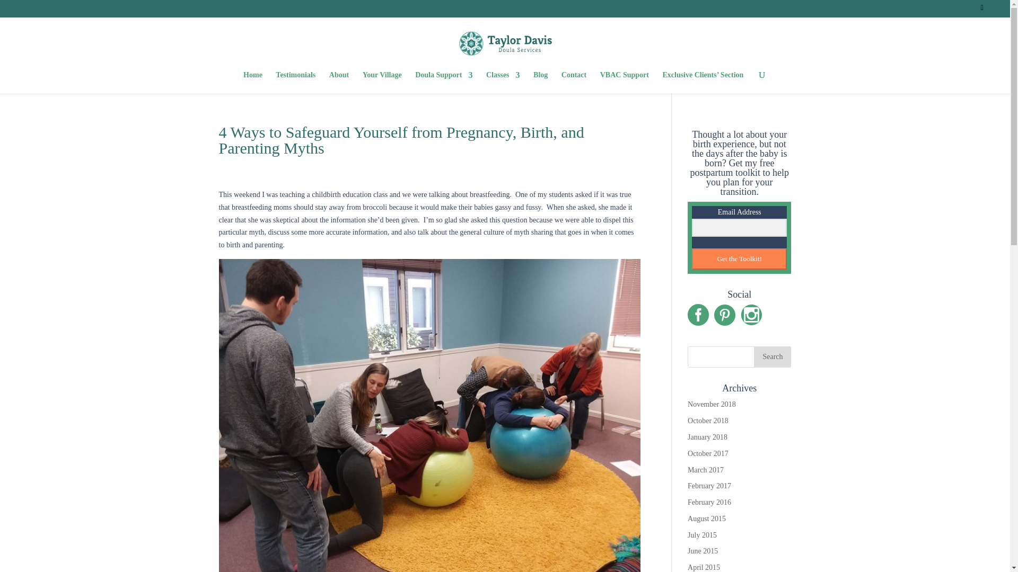  I want to click on Testimonials, so click(296, 83).